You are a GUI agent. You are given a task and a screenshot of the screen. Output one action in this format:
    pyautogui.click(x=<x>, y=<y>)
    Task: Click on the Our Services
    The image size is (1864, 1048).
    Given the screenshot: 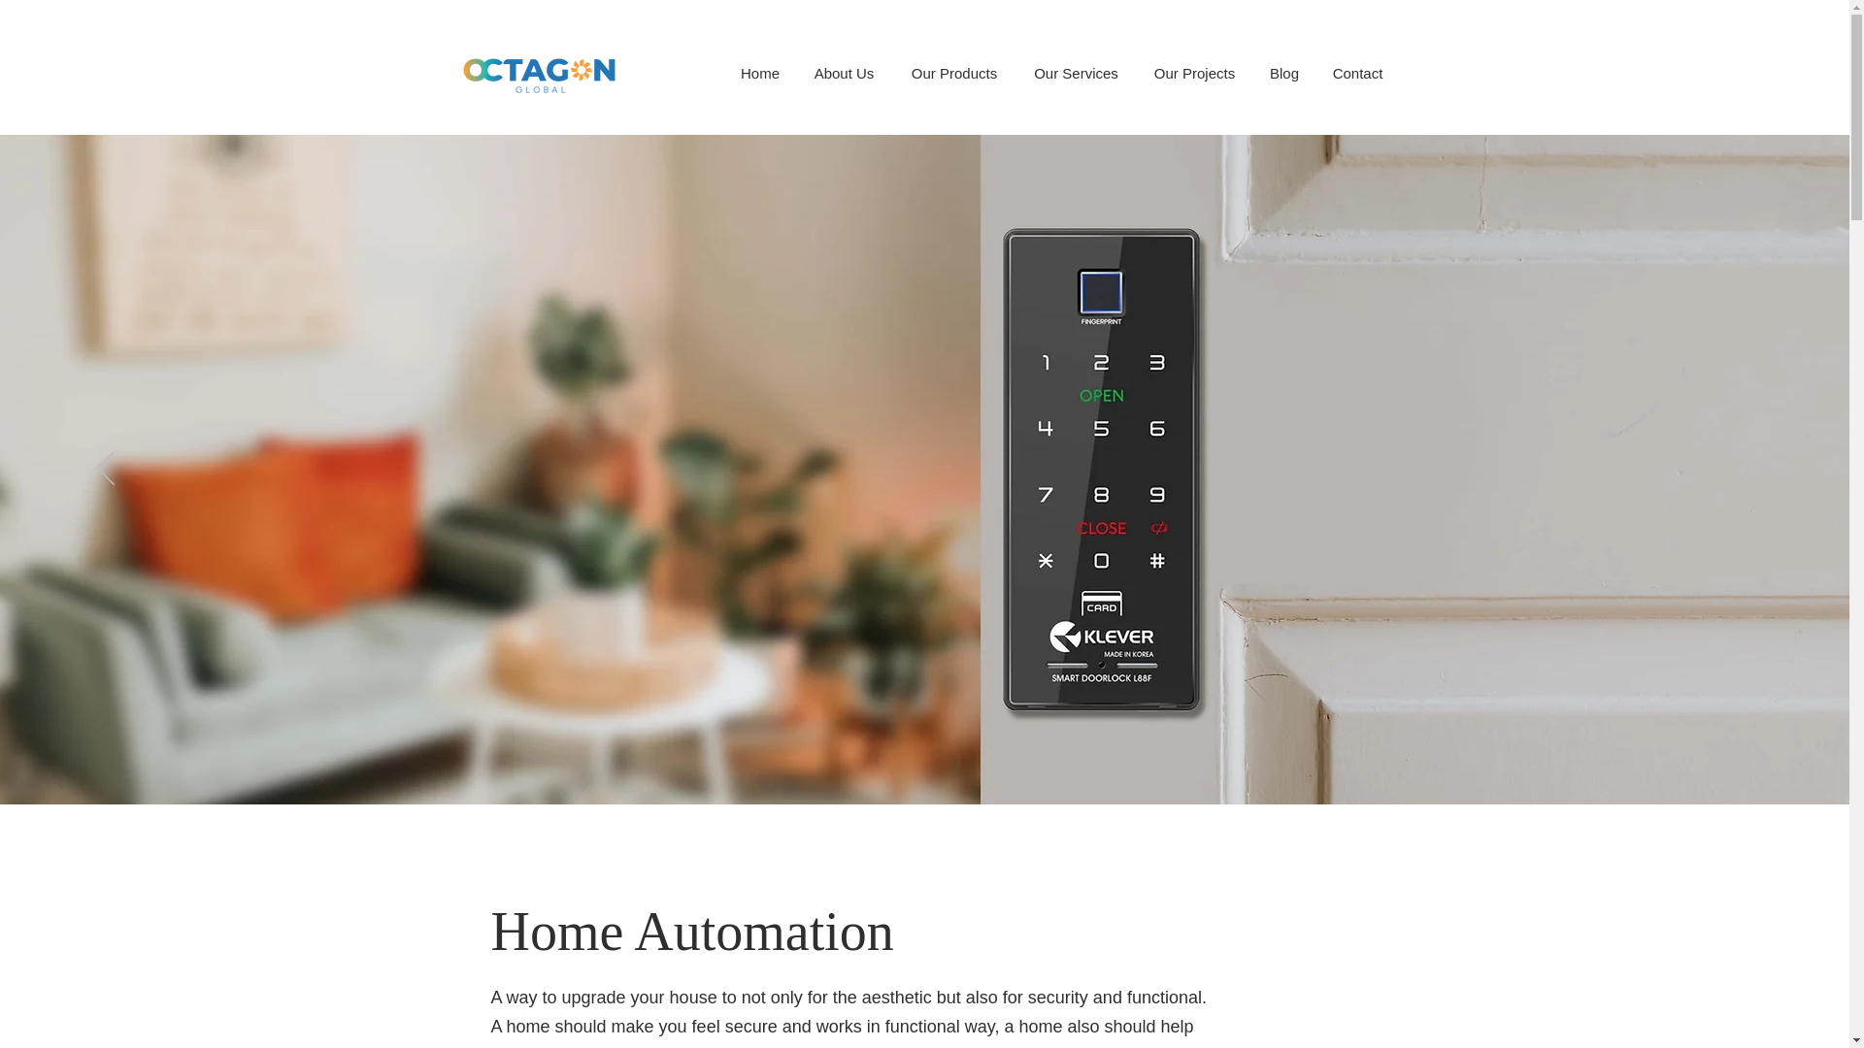 What is the action you would take?
    pyautogui.click(x=1076, y=73)
    